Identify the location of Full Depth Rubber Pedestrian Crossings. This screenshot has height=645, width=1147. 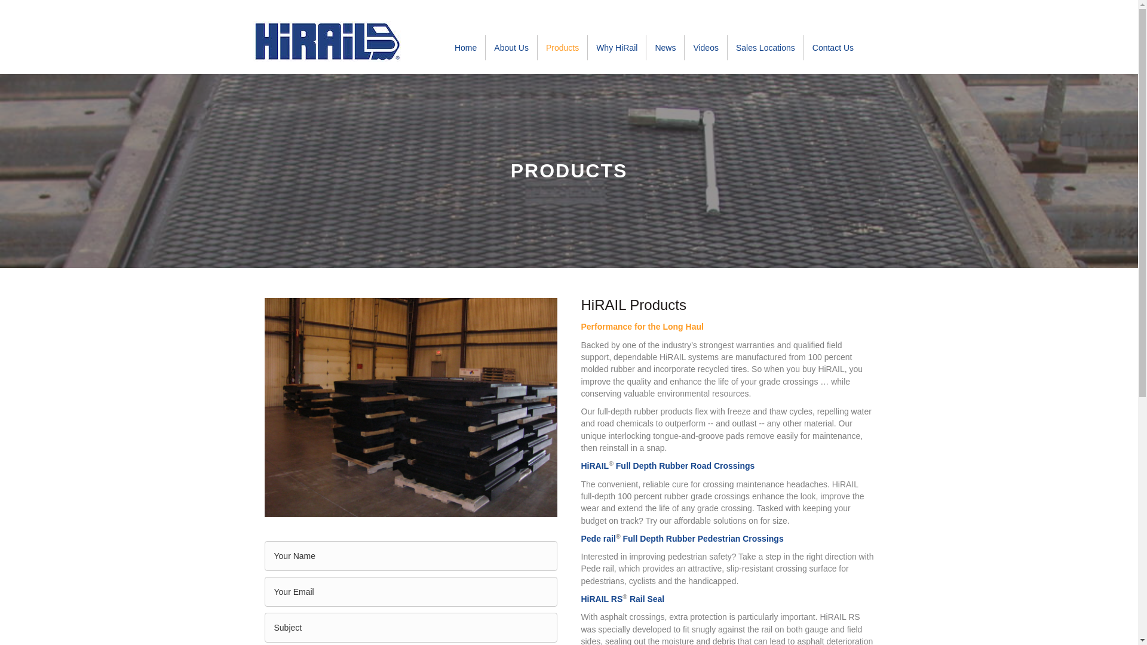
(703, 539).